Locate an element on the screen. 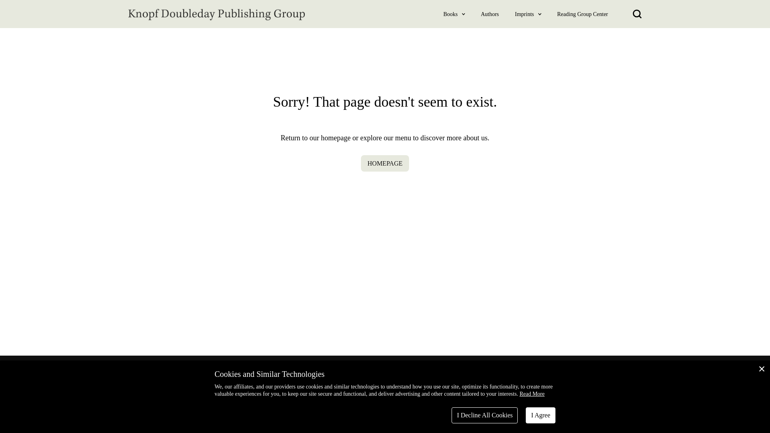 Image resolution: width=770 pixels, height=433 pixels. Authors is located at coordinates (490, 14).